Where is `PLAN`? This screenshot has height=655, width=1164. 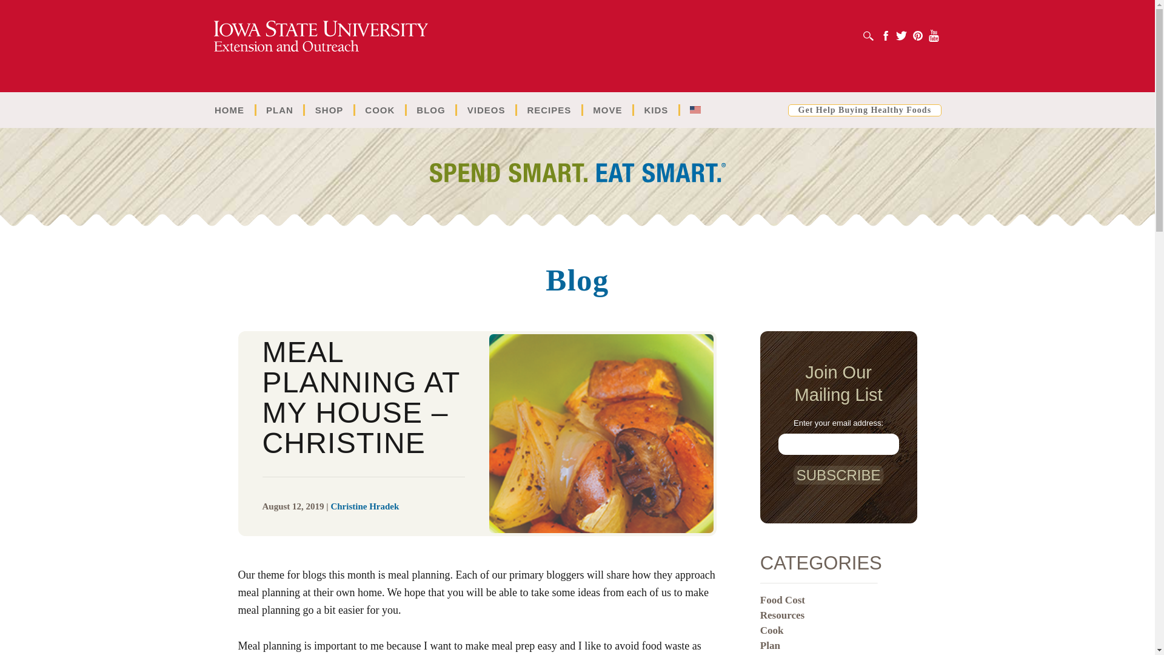
PLAN is located at coordinates (279, 110).